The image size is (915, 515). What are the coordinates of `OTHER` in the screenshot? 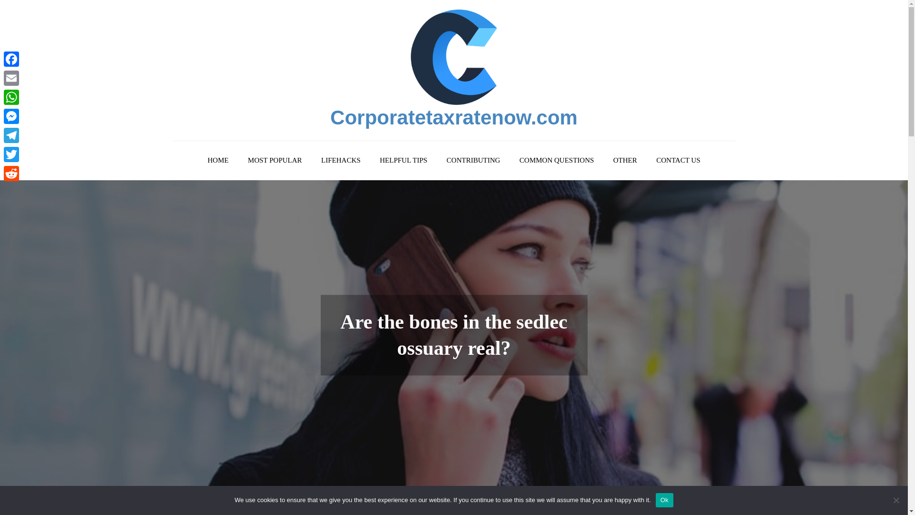 It's located at (625, 160).